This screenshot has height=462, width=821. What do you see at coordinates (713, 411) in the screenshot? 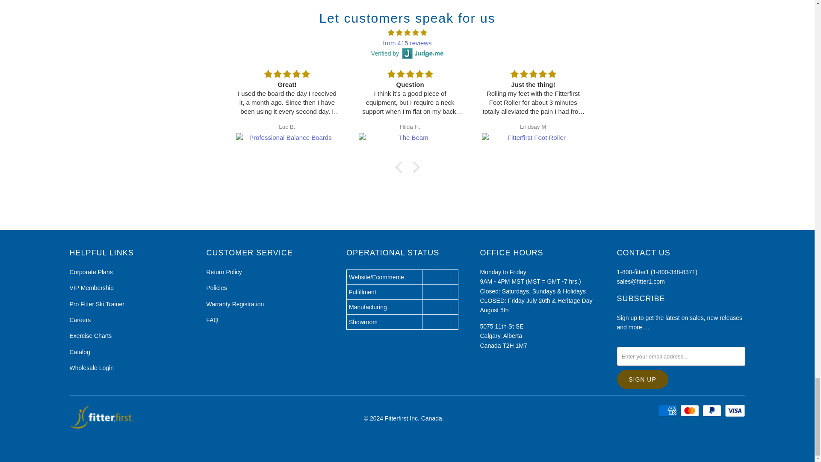
I see `PayPal` at bounding box center [713, 411].